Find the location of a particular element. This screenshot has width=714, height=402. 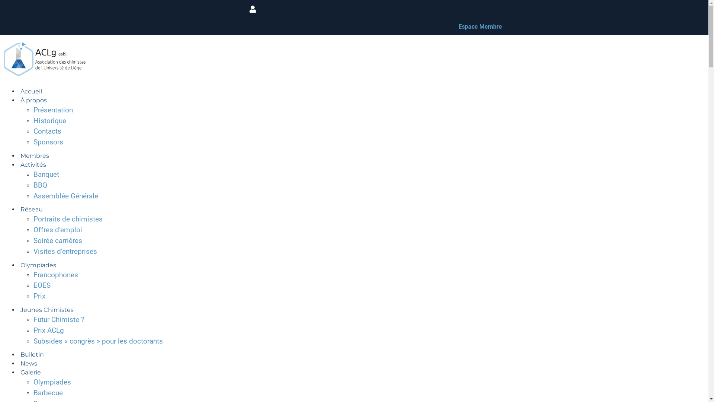

Francophones is located at coordinates (56, 275).